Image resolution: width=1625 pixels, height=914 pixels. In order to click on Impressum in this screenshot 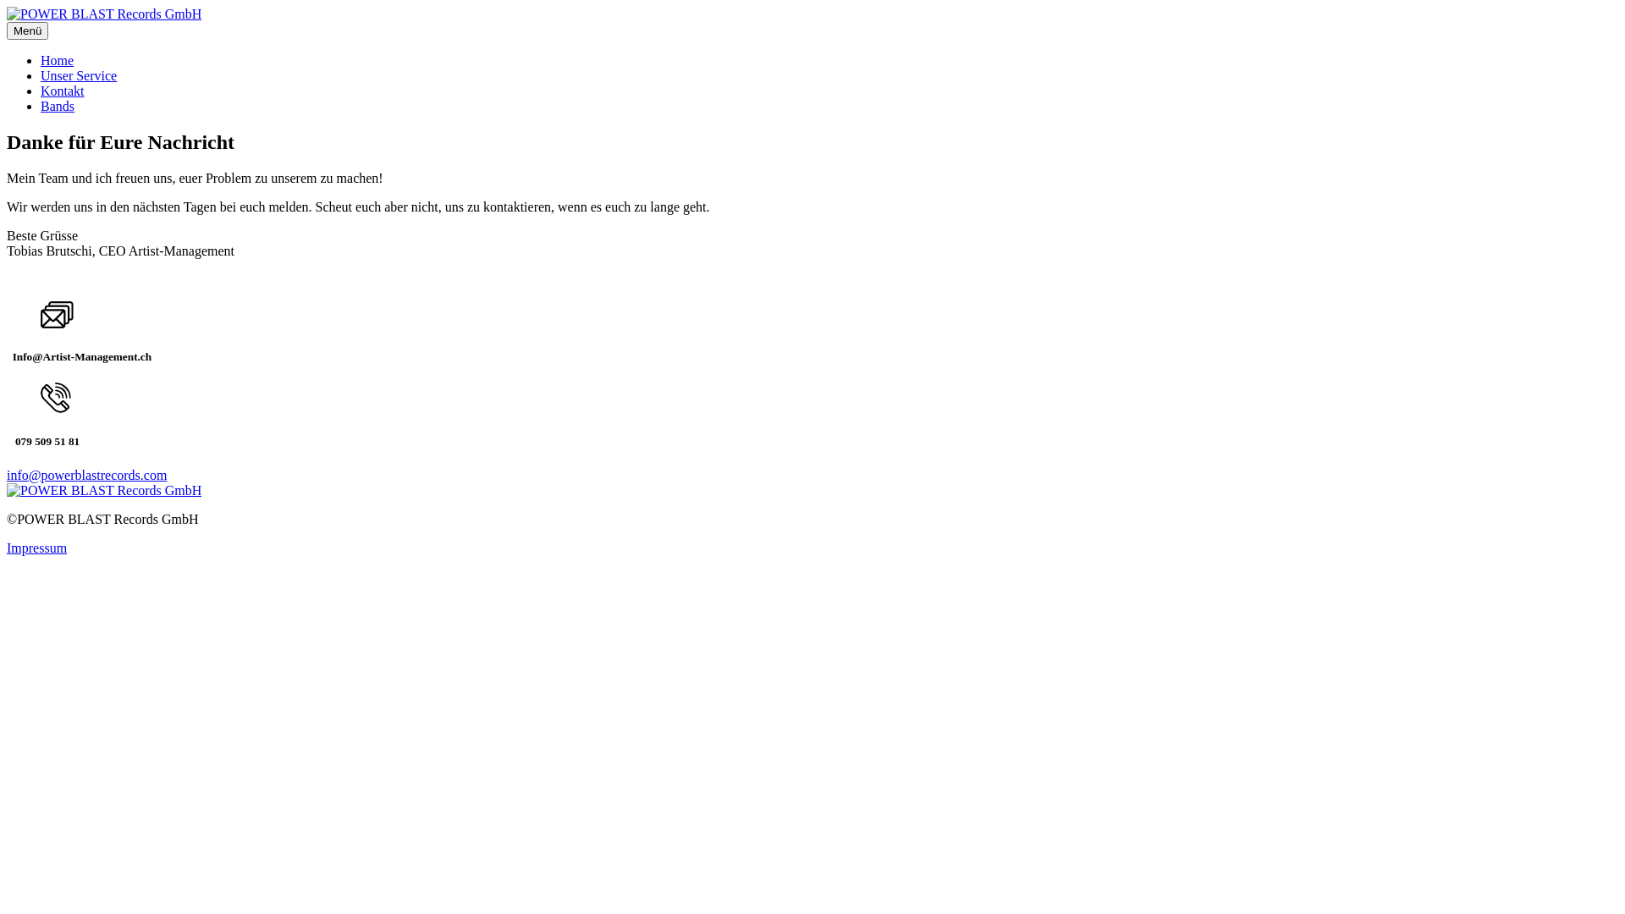, I will do `click(37, 547)`.